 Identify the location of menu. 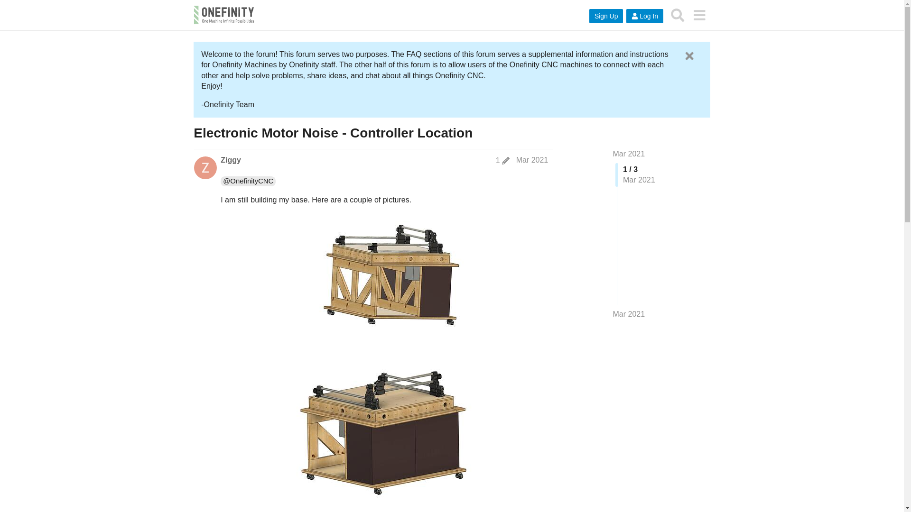
(699, 15).